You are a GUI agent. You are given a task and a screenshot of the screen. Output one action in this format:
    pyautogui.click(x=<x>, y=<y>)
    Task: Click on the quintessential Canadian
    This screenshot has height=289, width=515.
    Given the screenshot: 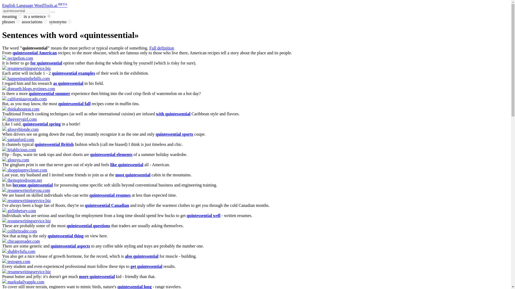 What is the action you would take?
    pyautogui.click(x=107, y=206)
    